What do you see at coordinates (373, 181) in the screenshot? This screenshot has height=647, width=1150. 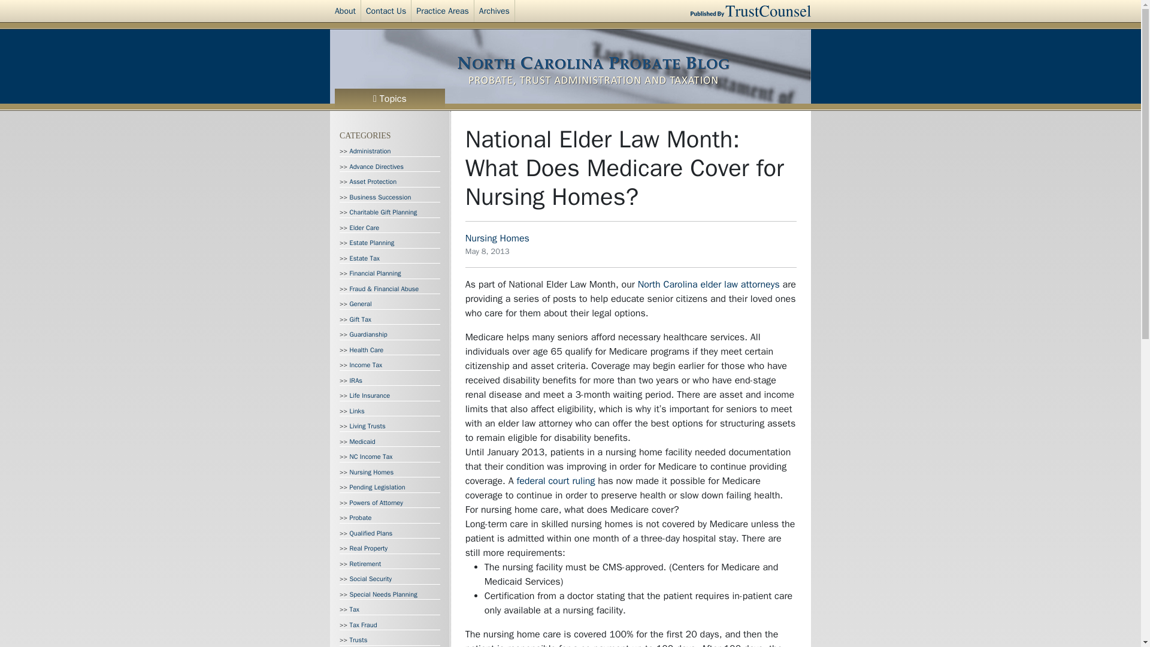 I see `Asset Protection` at bounding box center [373, 181].